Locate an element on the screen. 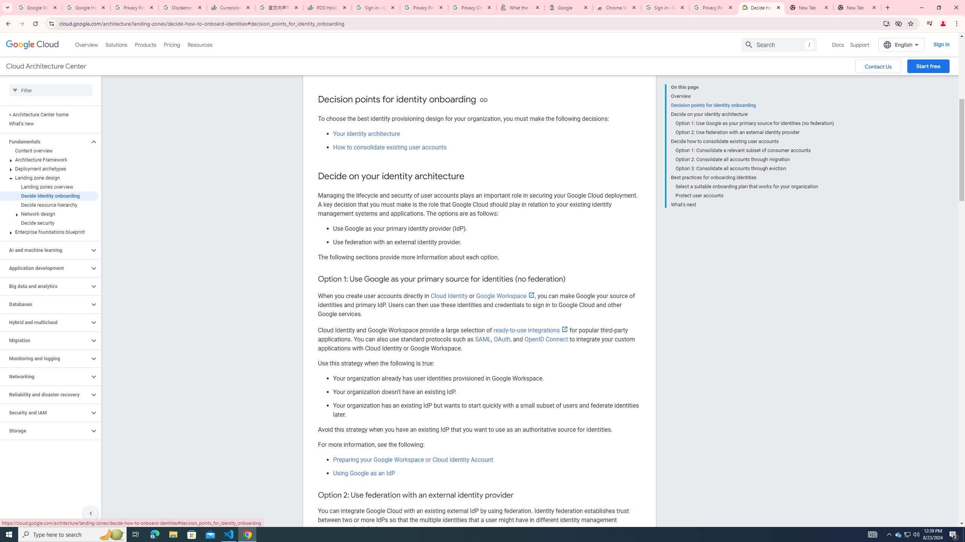  Option 3: Consolidate all accounts through eviction is located at coordinates (755, 169).